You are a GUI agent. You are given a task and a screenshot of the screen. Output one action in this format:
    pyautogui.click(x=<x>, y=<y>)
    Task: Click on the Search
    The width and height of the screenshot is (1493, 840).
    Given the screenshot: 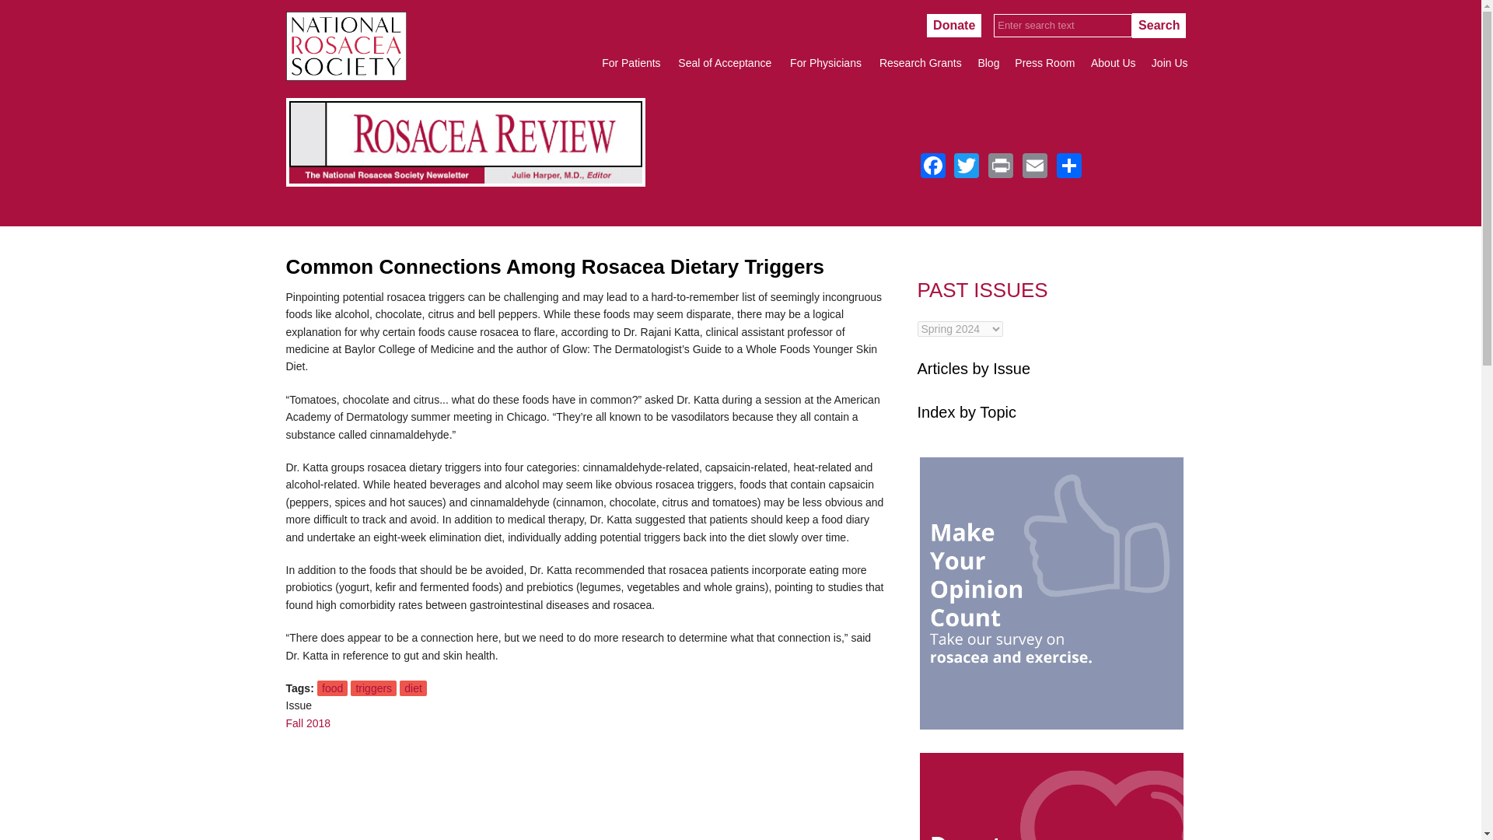 What is the action you would take?
    pyautogui.click(x=1159, y=25)
    